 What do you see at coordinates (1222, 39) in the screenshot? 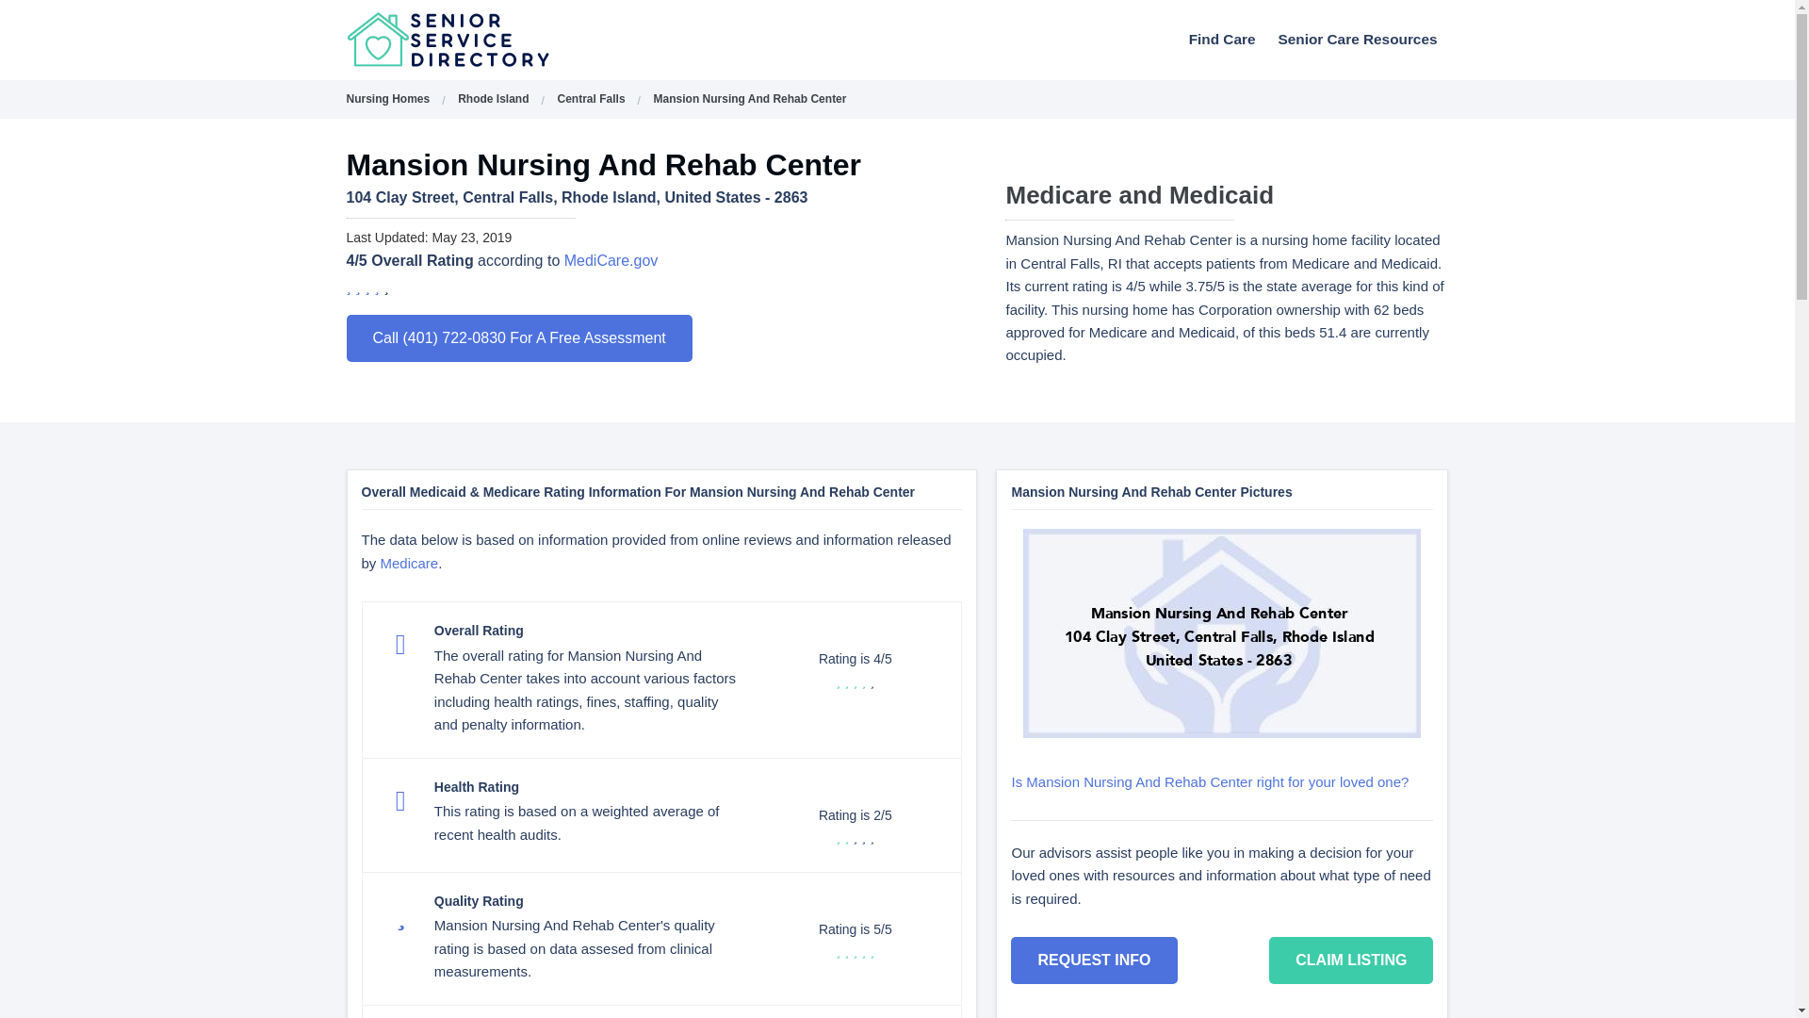
I see `Find Care` at bounding box center [1222, 39].